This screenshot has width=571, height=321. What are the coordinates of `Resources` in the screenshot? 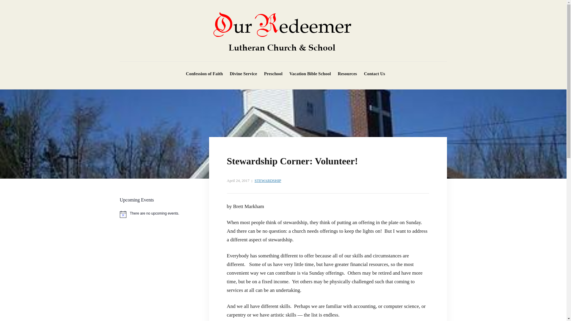 It's located at (347, 74).